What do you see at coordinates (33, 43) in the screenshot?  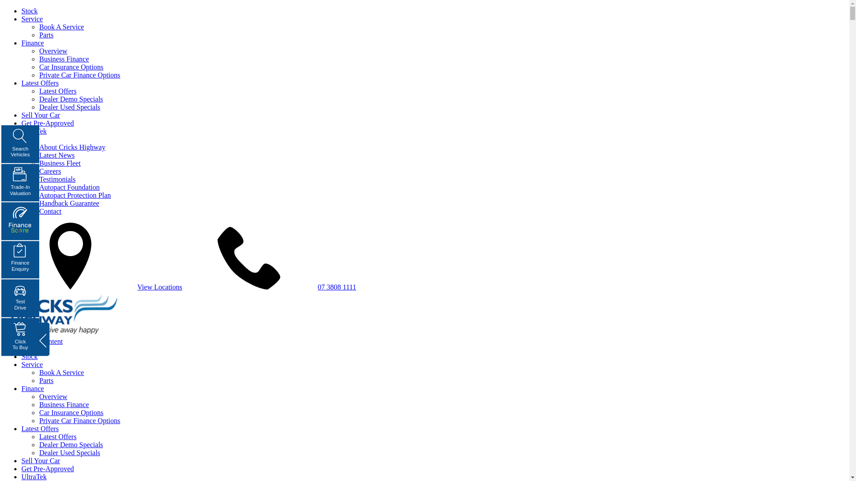 I see `Finance` at bounding box center [33, 43].